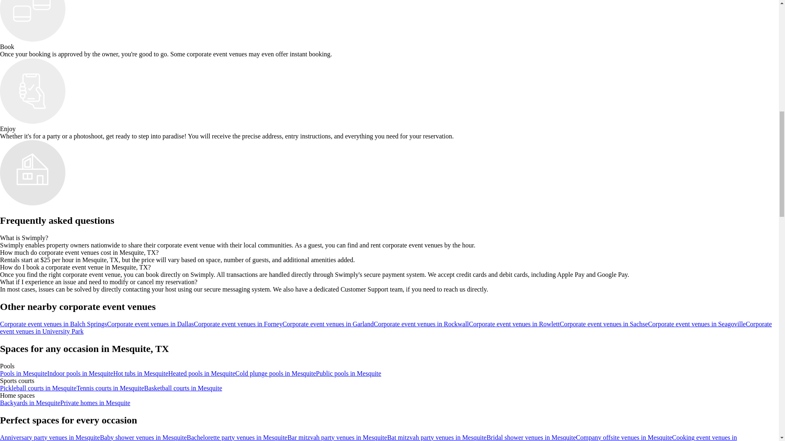 The width and height of the screenshot is (785, 441). I want to click on Backyards in Mesquite, so click(30, 403).